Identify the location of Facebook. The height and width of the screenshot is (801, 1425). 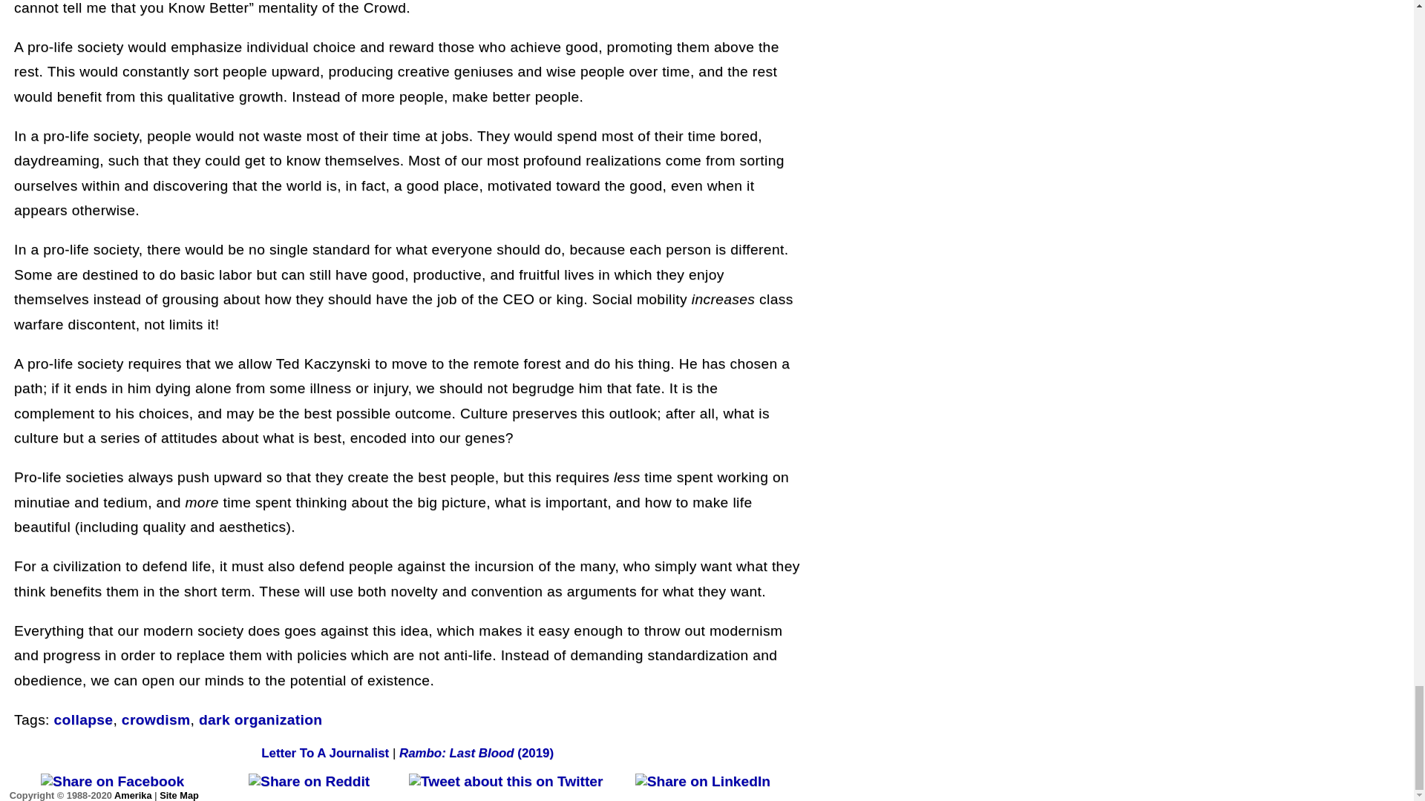
(112, 782).